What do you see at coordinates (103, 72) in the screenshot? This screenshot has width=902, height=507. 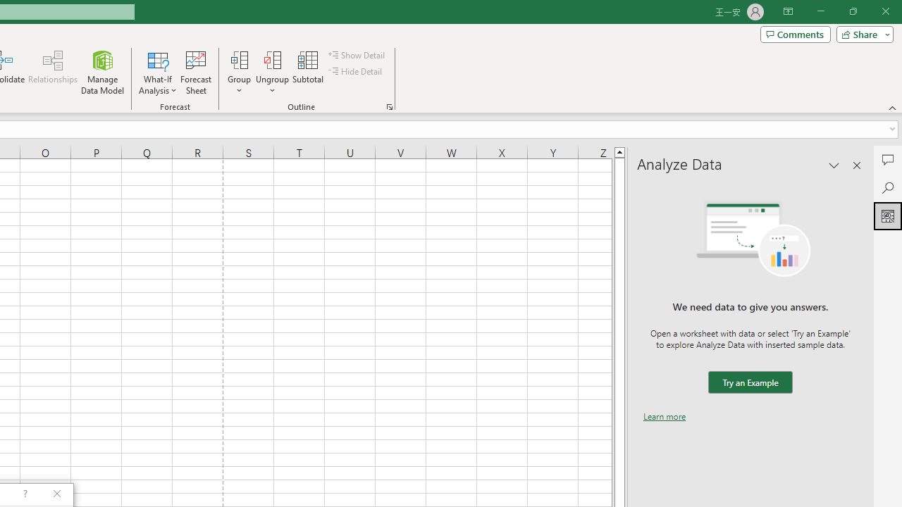 I see `Manage Data Model` at bounding box center [103, 72].